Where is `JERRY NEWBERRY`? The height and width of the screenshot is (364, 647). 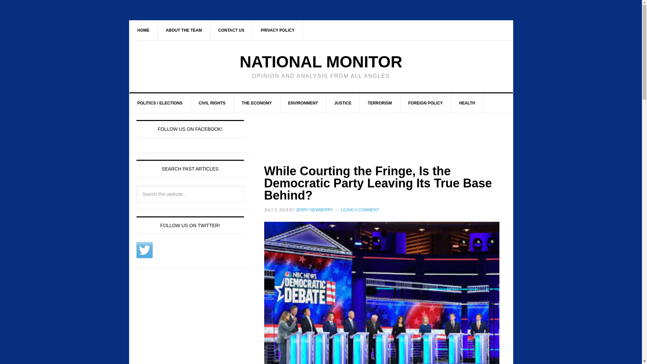
JERRY NEWBERRY is located at coordinates (314, 210).